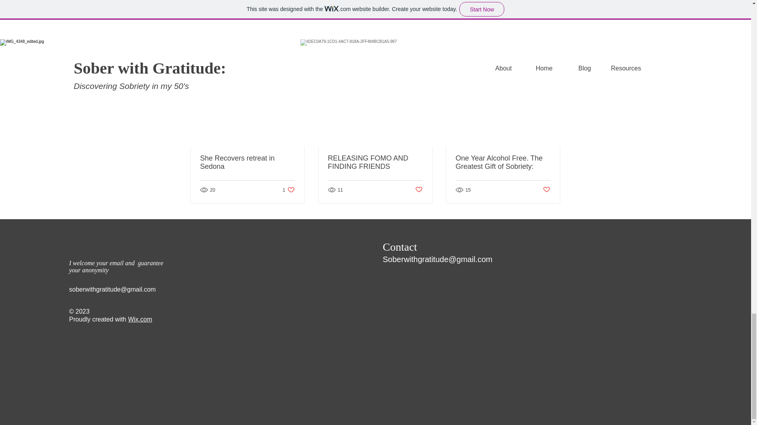 The height and width of the screenshot is (425, 757). I want to click on See All, so click(552, 67).